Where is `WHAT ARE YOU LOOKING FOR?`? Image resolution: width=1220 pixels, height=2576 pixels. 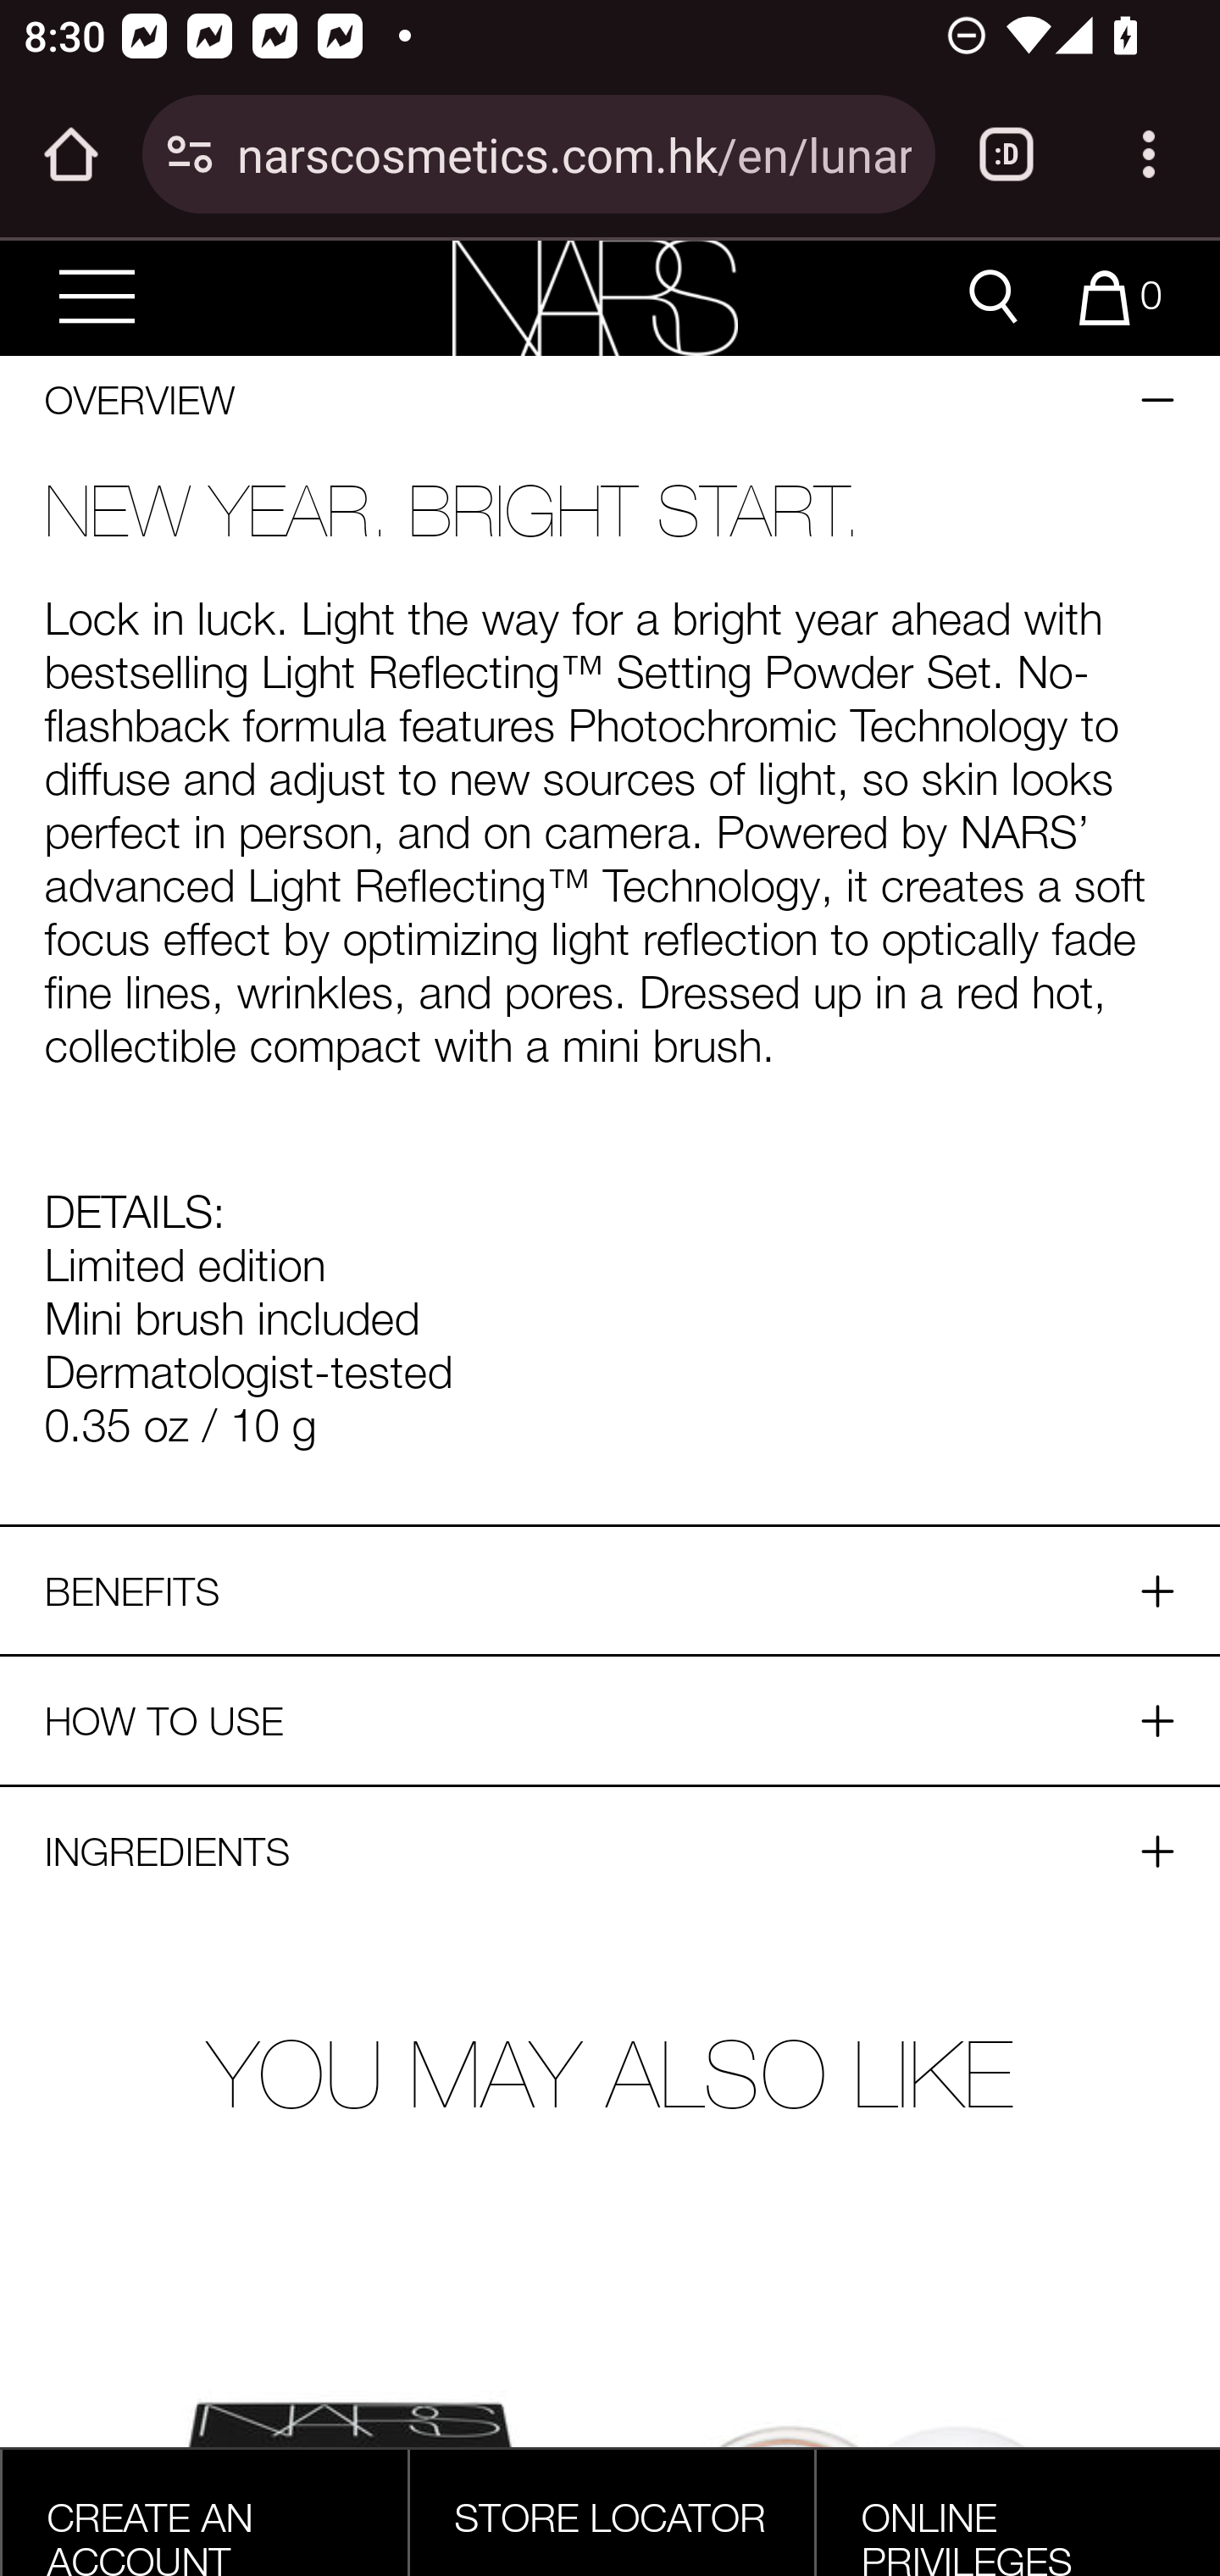 WHAT ARE YOU LOOKING FOR? is located at coordinates (994, 298).